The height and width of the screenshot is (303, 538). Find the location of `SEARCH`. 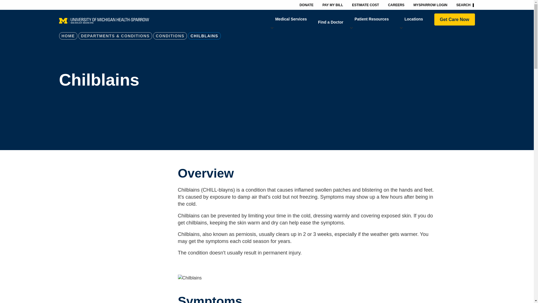

SEARCH is located at coordinates (465, 5).